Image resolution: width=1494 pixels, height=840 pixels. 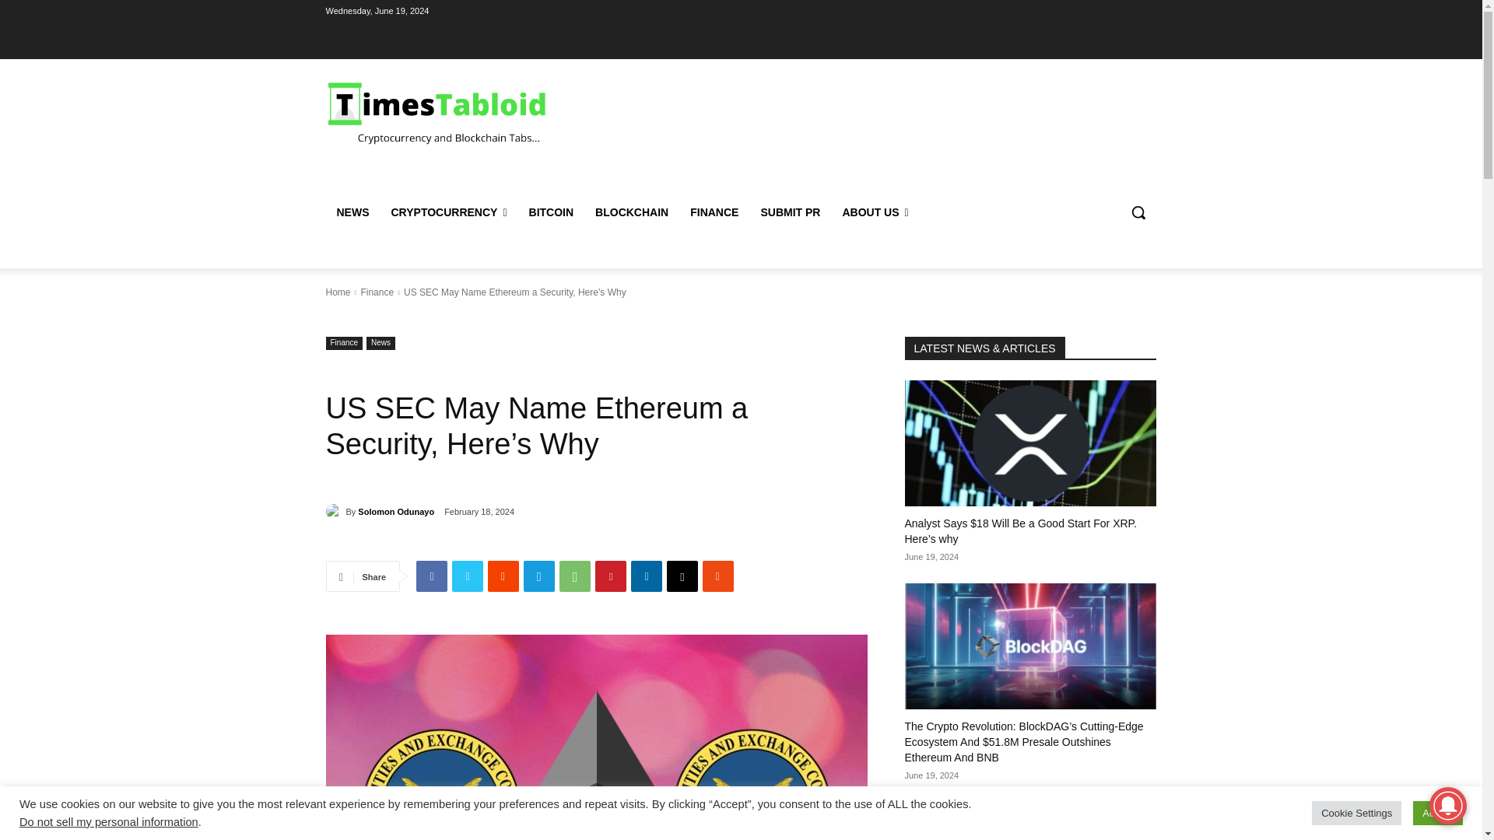 What do you see at coordinates (632, 212) in the screenshot?
I see `BLOCKCHAIN` at bounding box center [632, 212].